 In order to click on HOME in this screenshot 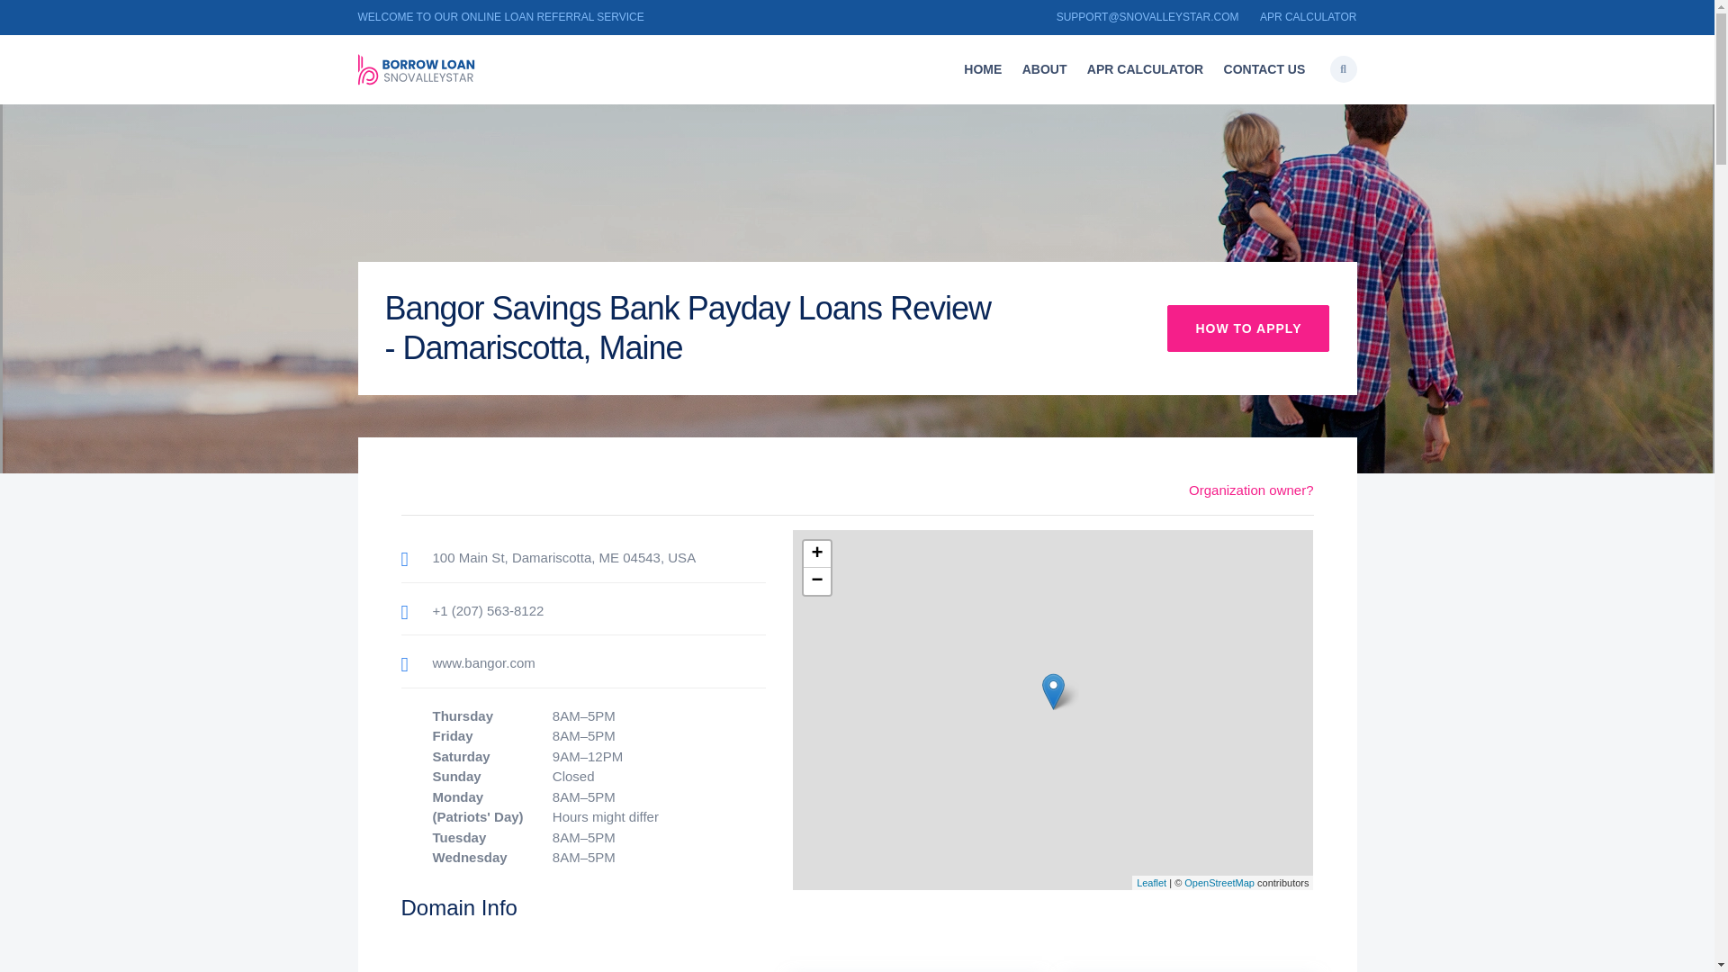, I will do `click(982, 70)`.